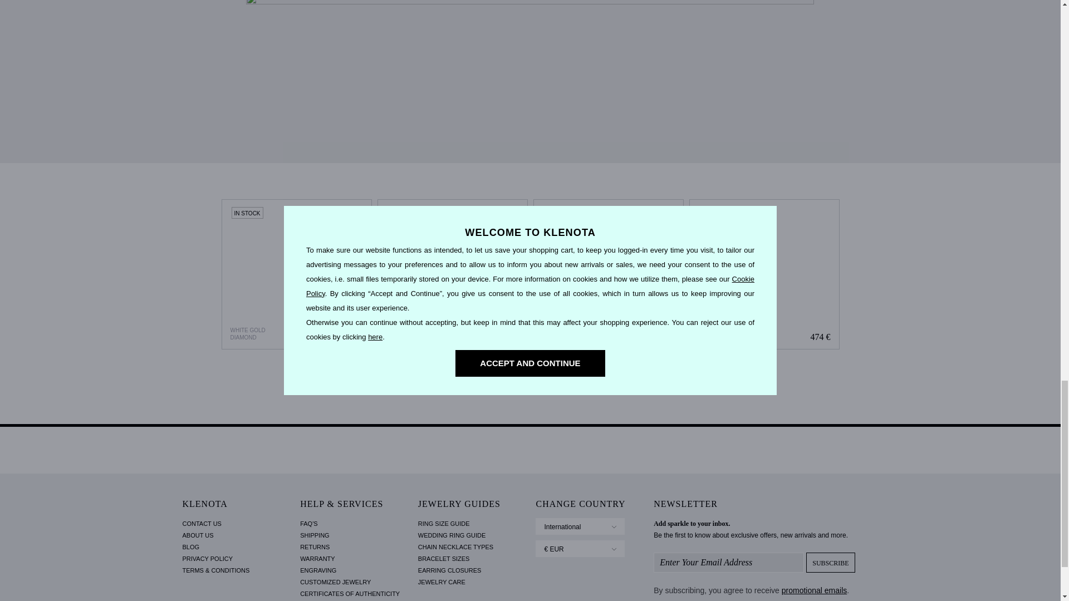 The image size is (1069, 601). Describe the element at coordinates (764, 274) in the screenshot. I see `Bezel Ring with Brilliant in White Gold` at that location.